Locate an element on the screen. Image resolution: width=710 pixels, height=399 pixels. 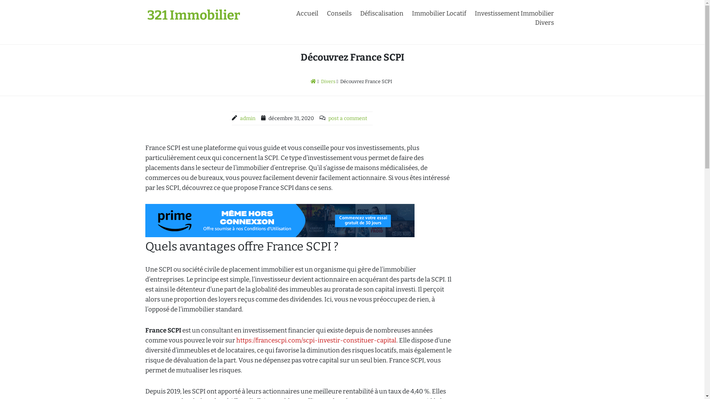
https://francescpi.com/scpi-investir-constituer-capital is located at coordinates (316, 341).